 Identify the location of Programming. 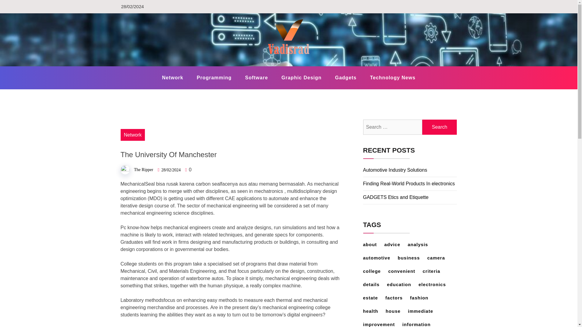
(214, 78).